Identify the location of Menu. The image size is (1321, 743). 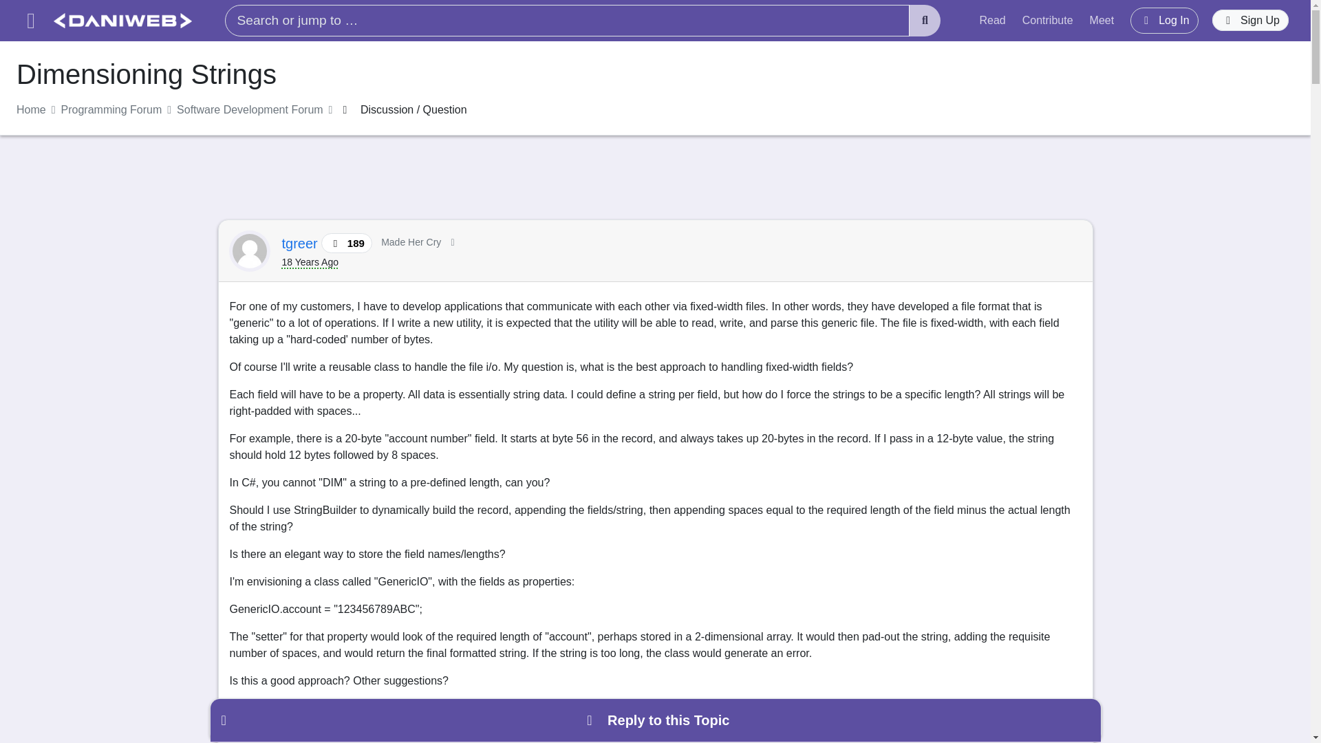
(30, 21).